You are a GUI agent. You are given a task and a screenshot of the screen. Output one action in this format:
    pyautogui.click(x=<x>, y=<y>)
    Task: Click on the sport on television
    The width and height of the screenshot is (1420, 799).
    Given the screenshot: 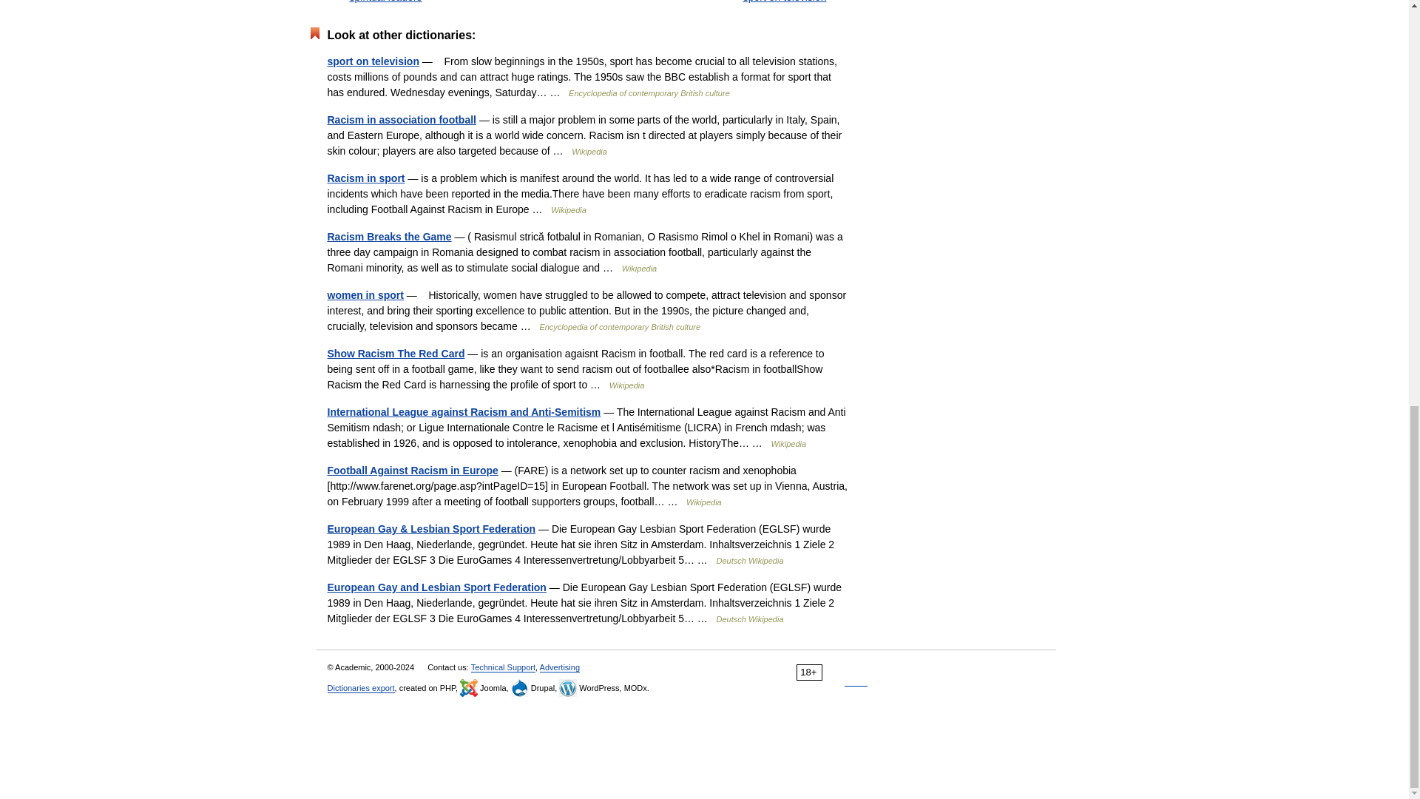 What is the action you would take?
    pyautogui.click(x=784, y=1)
    